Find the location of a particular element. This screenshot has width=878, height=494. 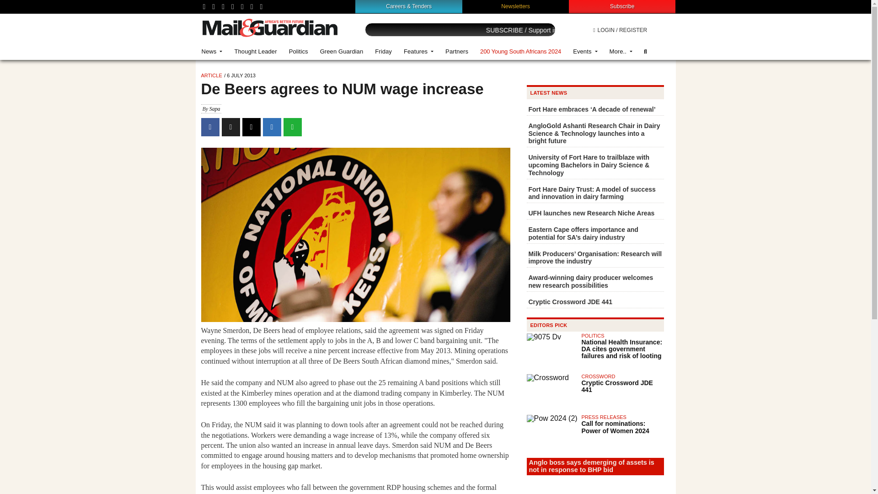

Subscribe is located at coordinates (622, 6).